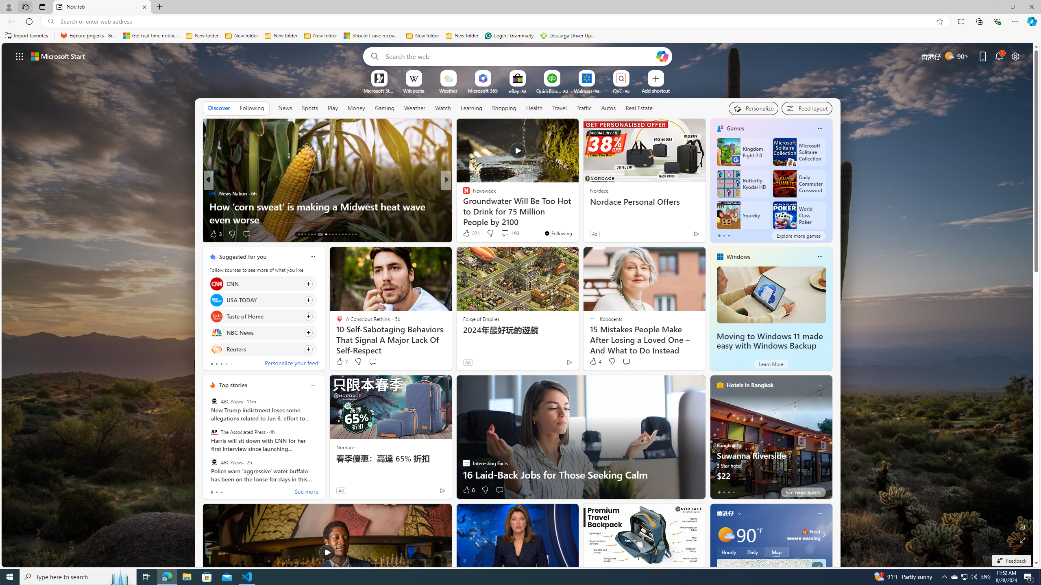 The image size is (1041, 585). I want to click on Click to follow source Taste of Home, so click(263, 316).